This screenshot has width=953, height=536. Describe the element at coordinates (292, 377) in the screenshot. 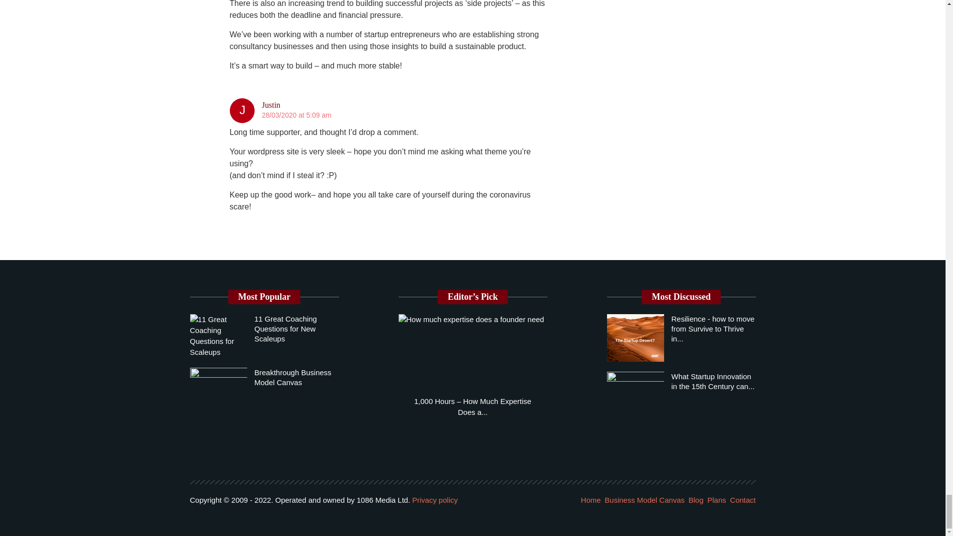

I see `Breakthrough Business Model Canvas` at that location.